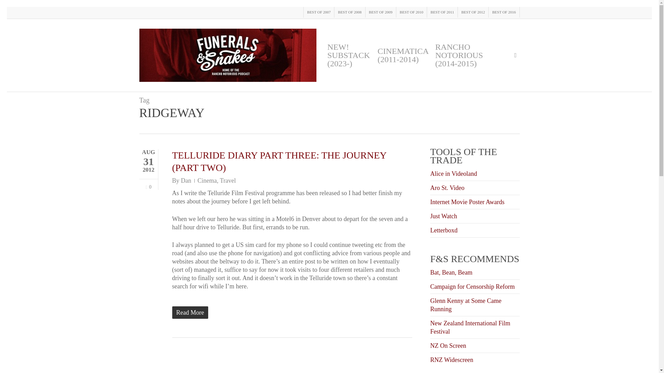 Image resolution: width=664 pixels, height=373 pixels. Describe the element at coordinates (504, 12) in the screenshot. I see `BEST OF 2016` at that location.